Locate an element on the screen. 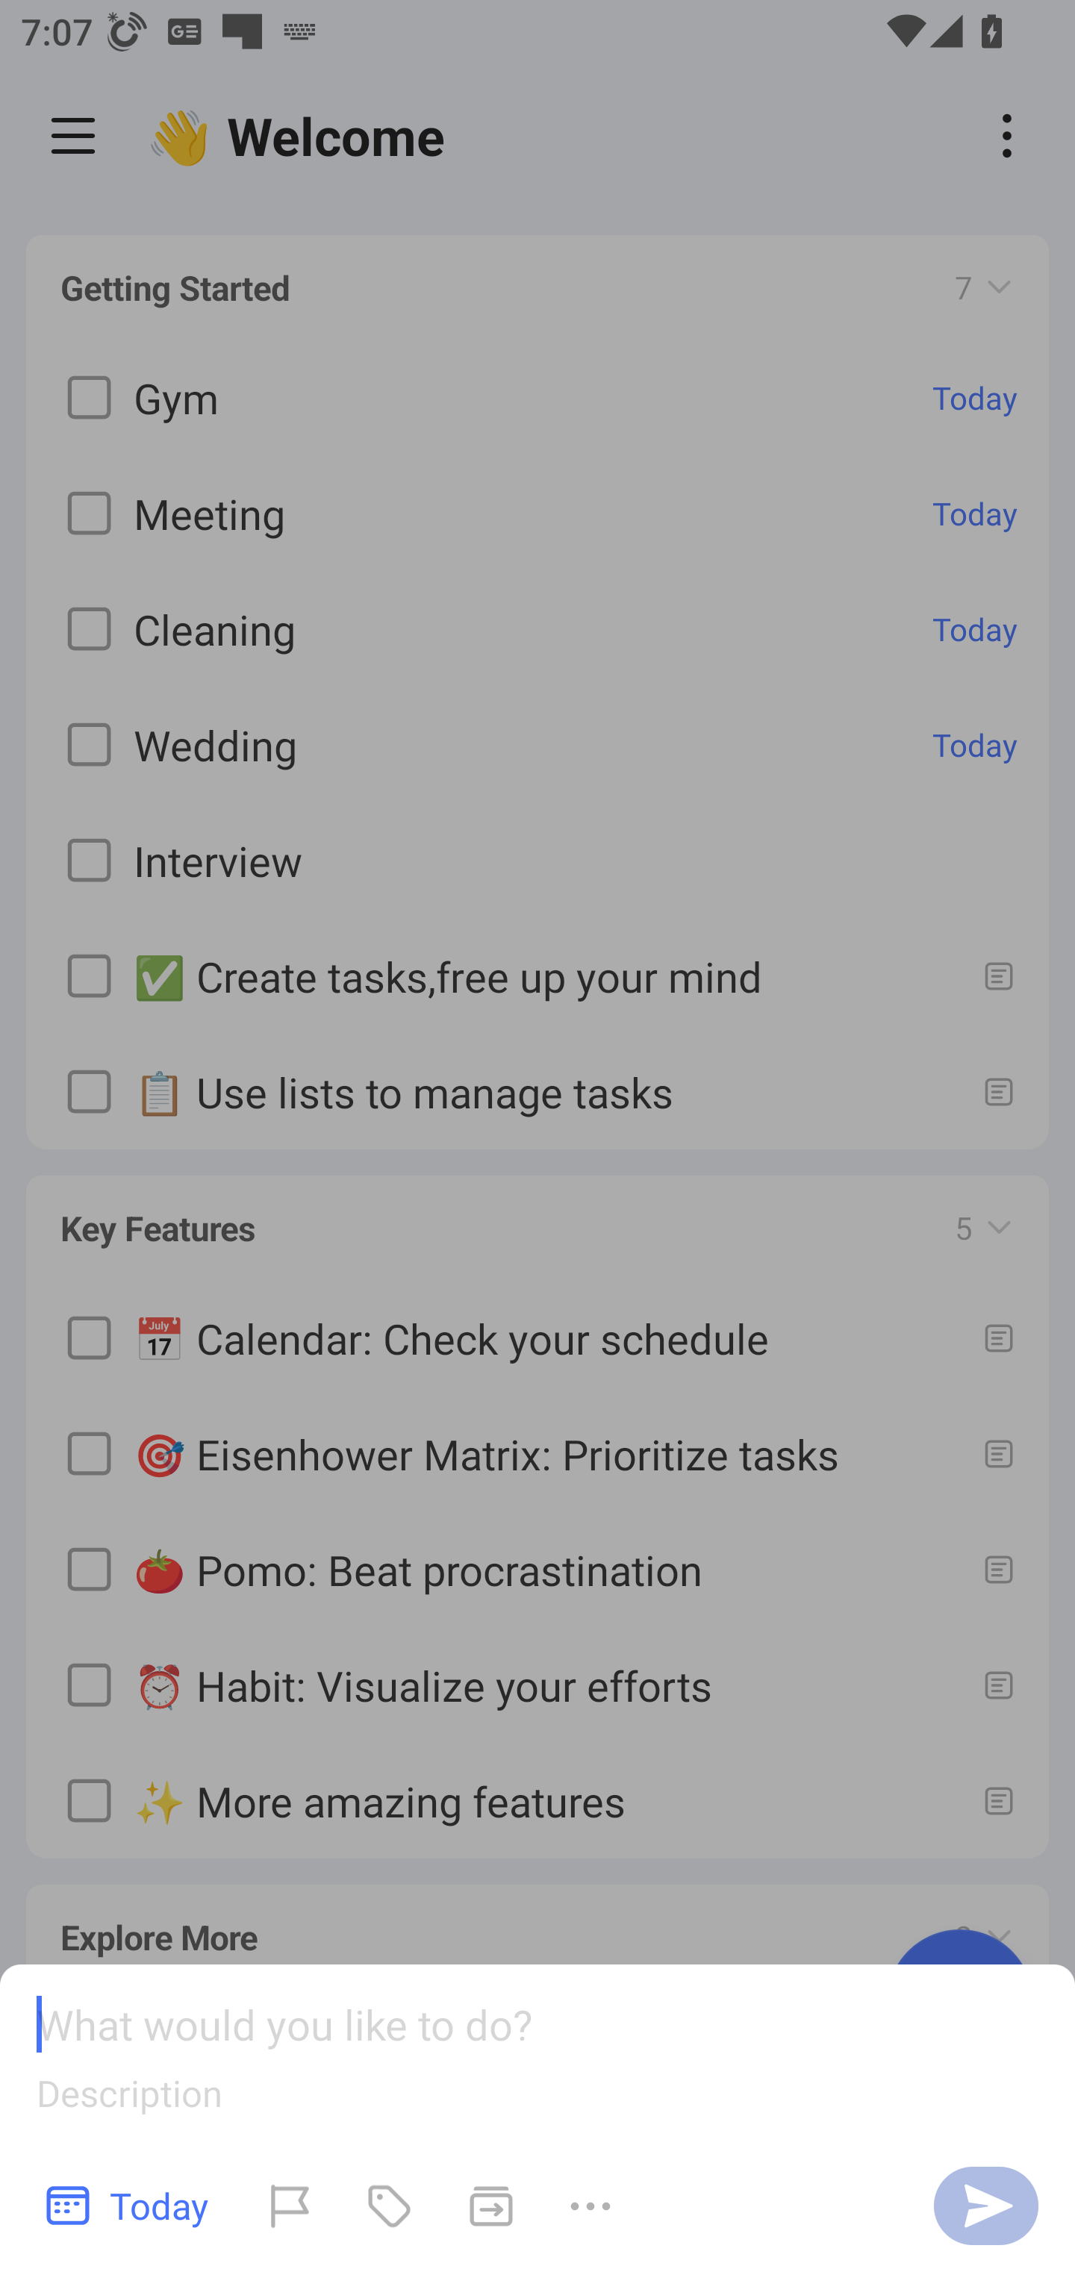  Today is located at coordinates (128, 2205).